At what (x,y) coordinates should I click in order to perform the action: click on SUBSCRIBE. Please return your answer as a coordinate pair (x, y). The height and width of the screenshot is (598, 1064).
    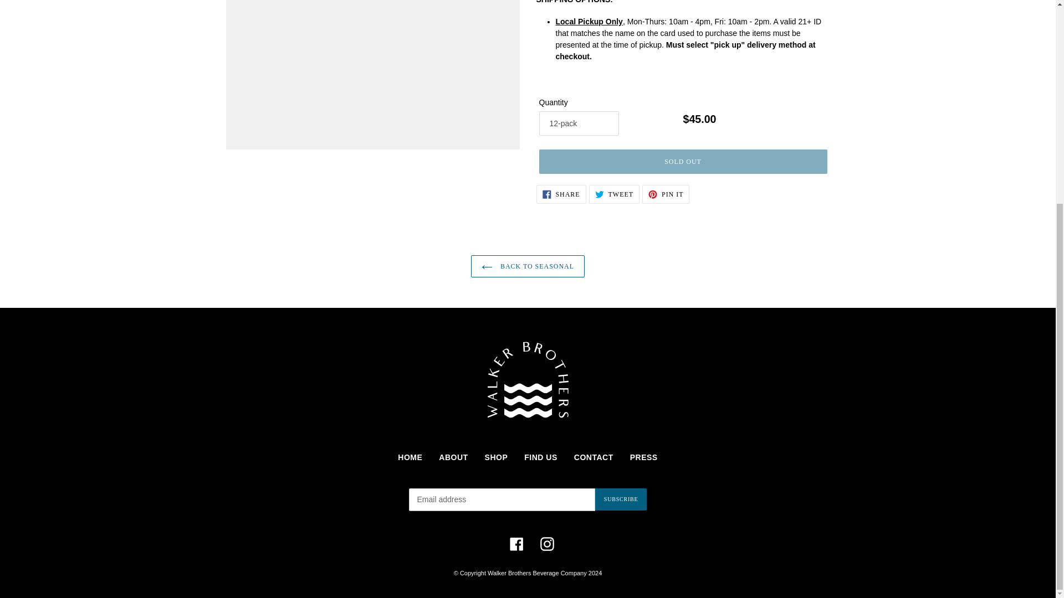
    Looking at the image, I should click on (516, 544).